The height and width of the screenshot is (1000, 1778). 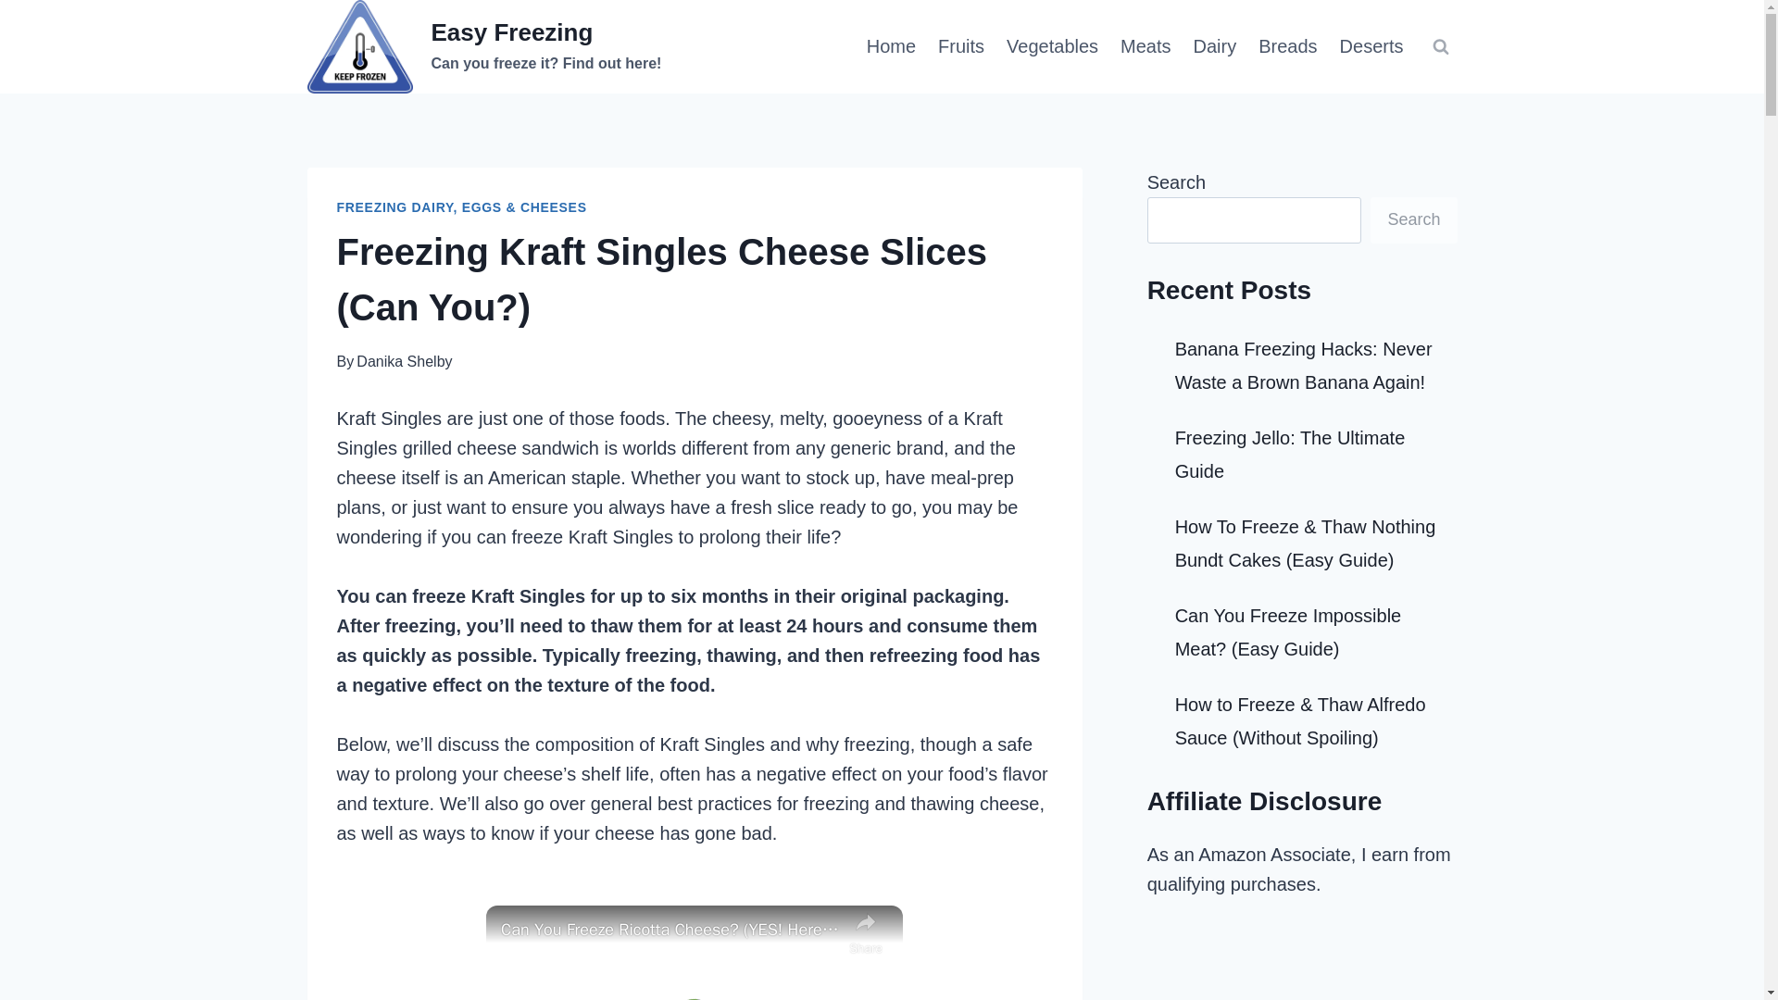 I want to click on Breads, so click(x=484, y=46).